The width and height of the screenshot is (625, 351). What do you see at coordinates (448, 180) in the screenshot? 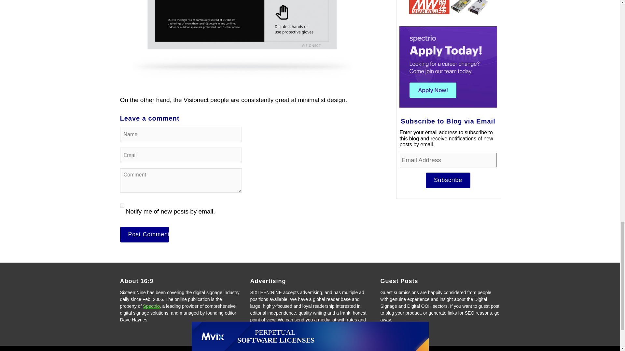
I see `Subscribe` at bounding box center [448, 180].